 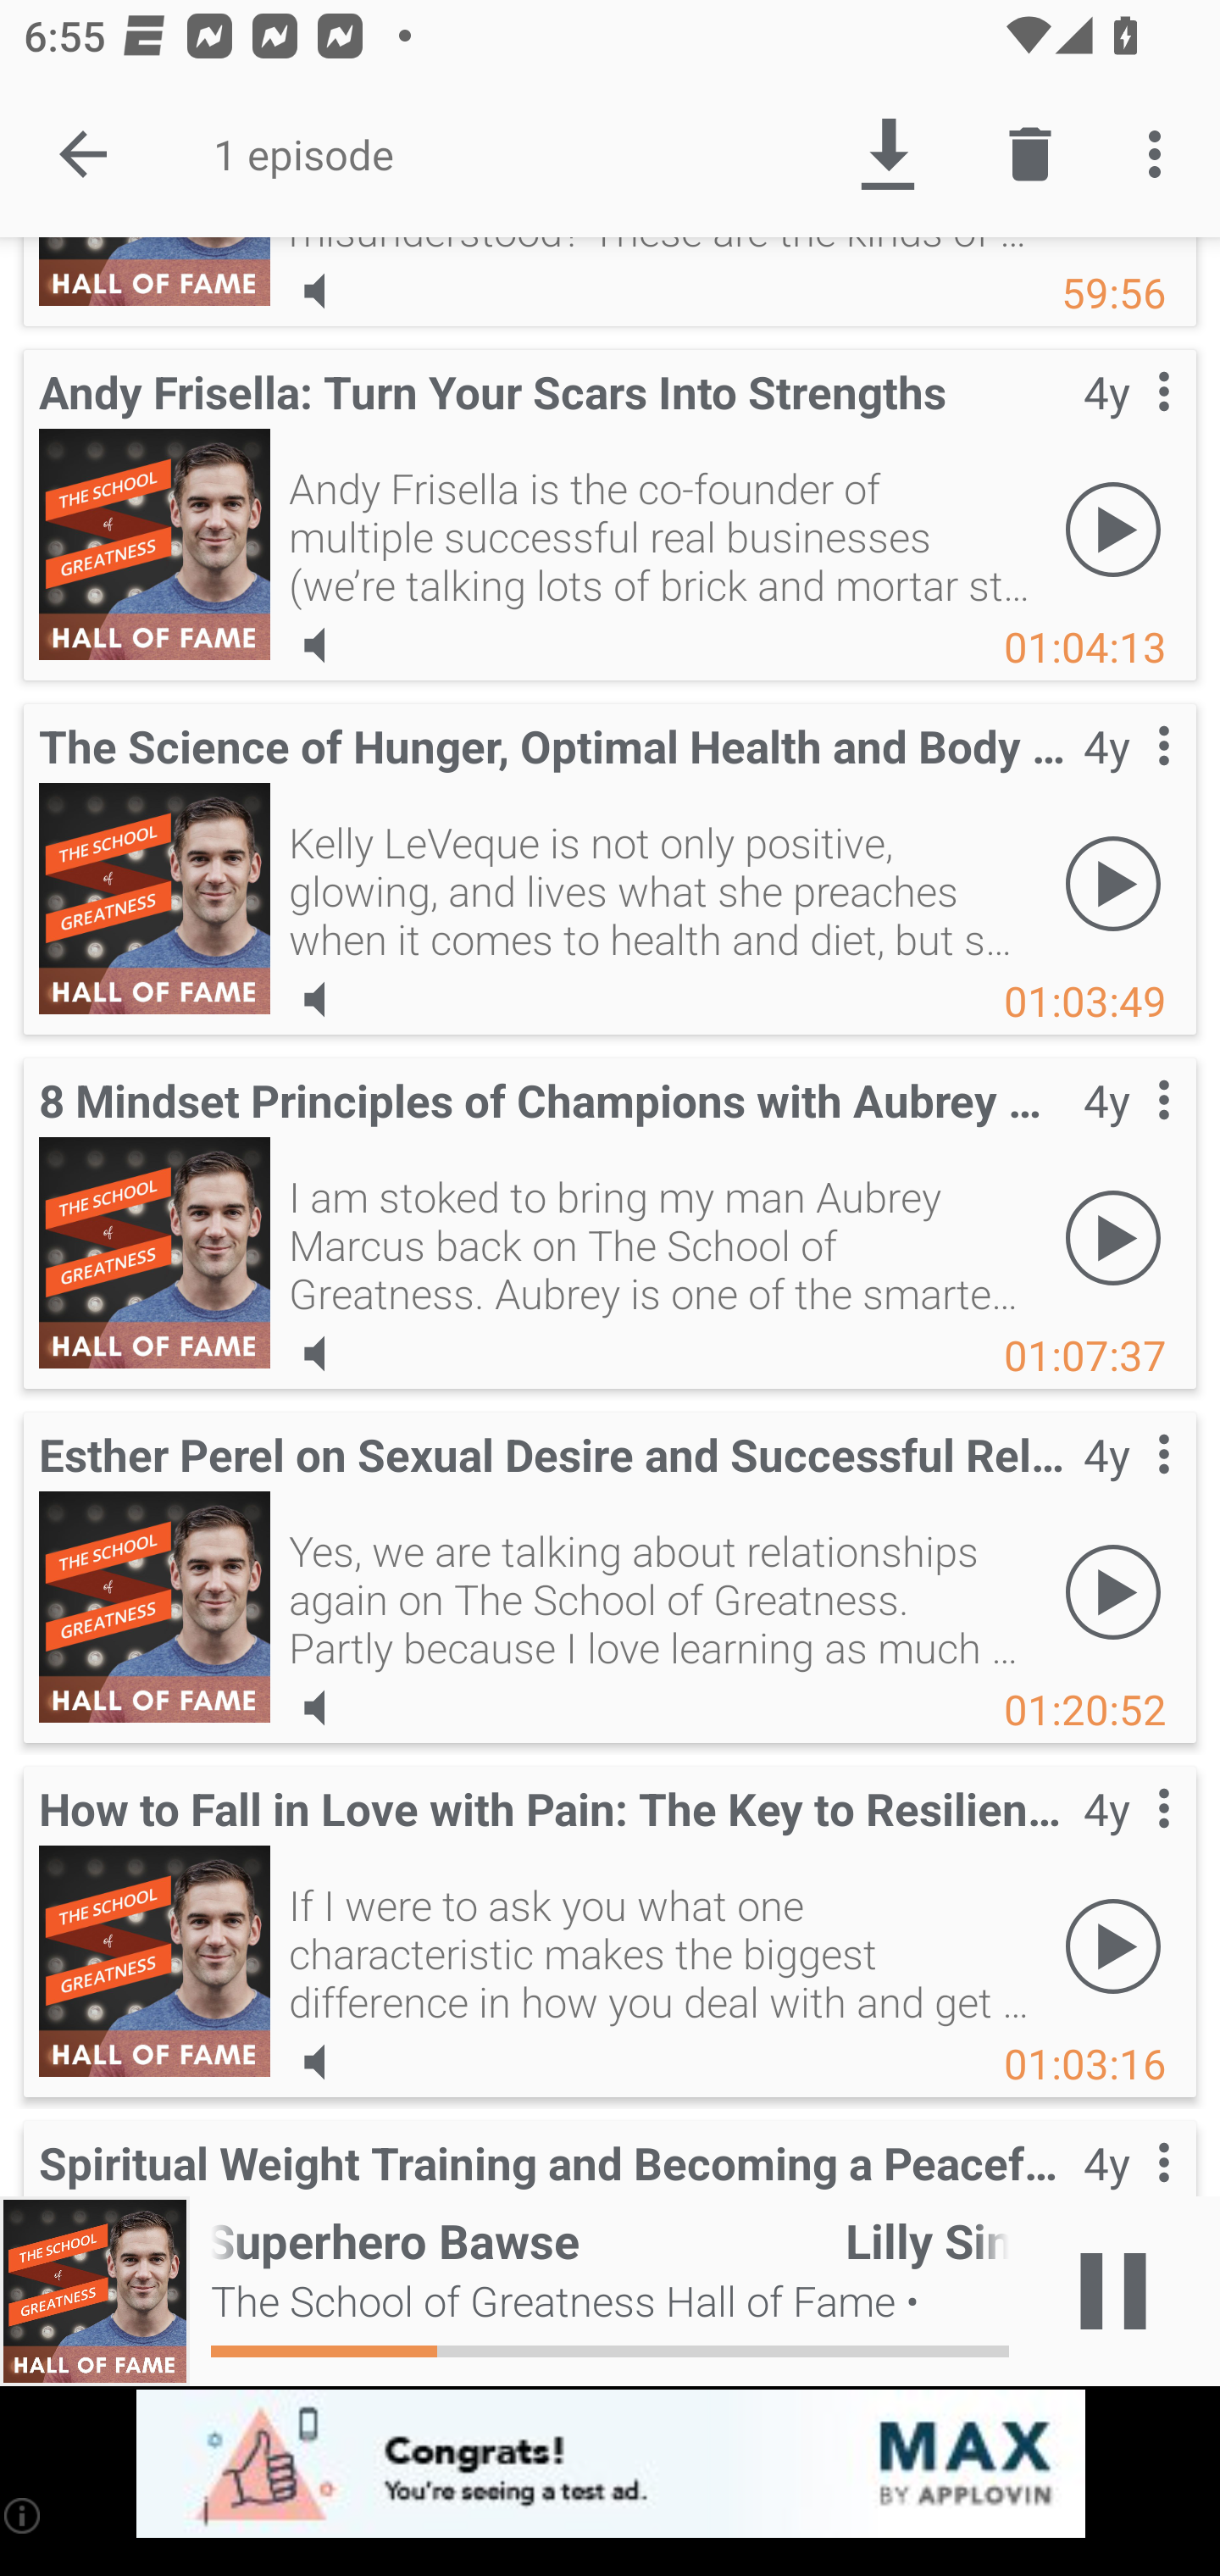 I want to click on Play, so click(x=1113, y=1946).